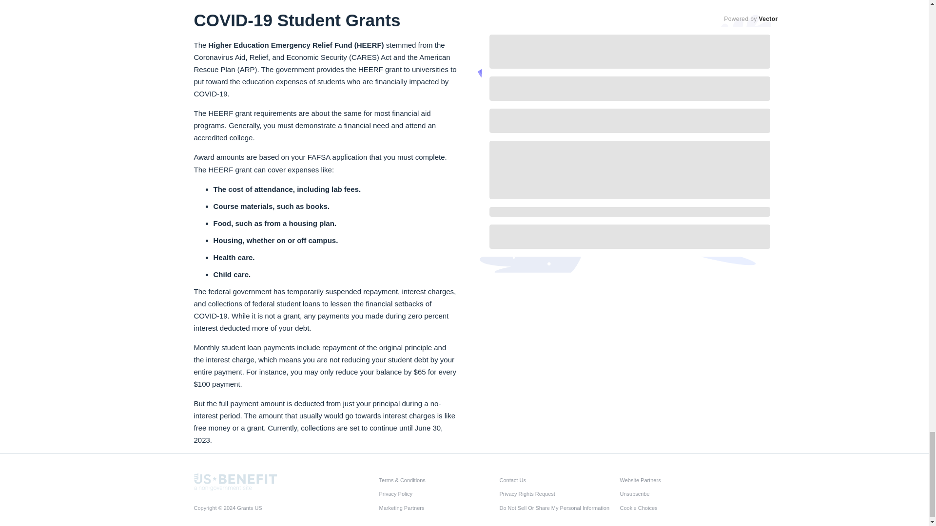 The height and width of the screenshot is (526, 936). What do you see at coordinates (556, 480) in the screenshot?
I see `Contact Us` at bounding box center [556, 480].